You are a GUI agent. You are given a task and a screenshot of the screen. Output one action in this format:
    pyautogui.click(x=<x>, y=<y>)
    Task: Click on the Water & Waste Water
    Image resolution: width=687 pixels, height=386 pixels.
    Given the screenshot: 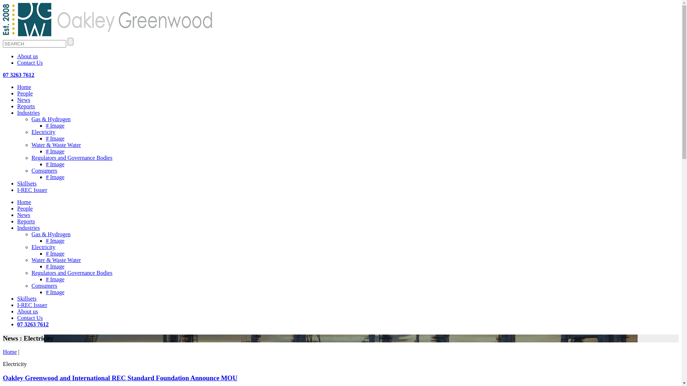 What is the action you would take?
    pyautogui.click(x=56, y=145)
    